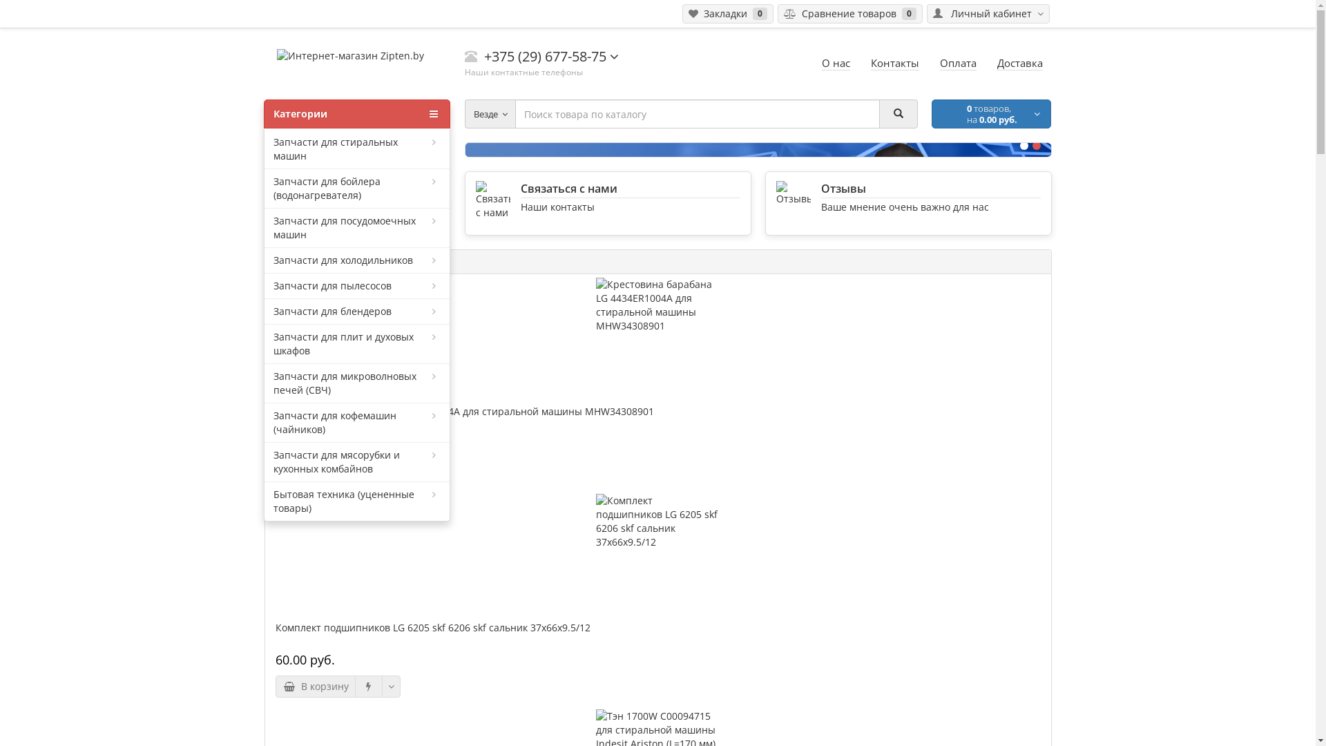  Describe the element at coordinates (1024, 146) in the screenshot. I see `1` at that location.